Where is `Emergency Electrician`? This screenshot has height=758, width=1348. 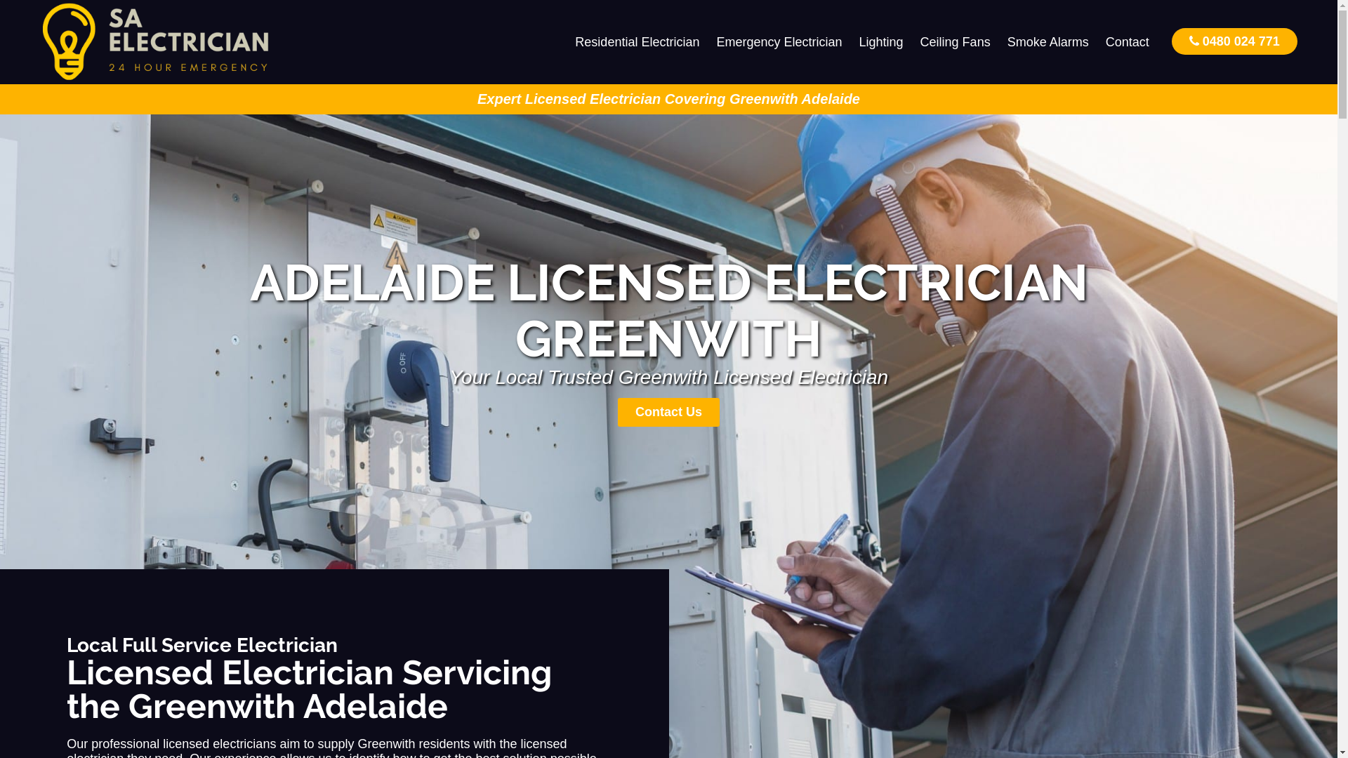 Emergency Electrician is located at coordinates (779, 42).